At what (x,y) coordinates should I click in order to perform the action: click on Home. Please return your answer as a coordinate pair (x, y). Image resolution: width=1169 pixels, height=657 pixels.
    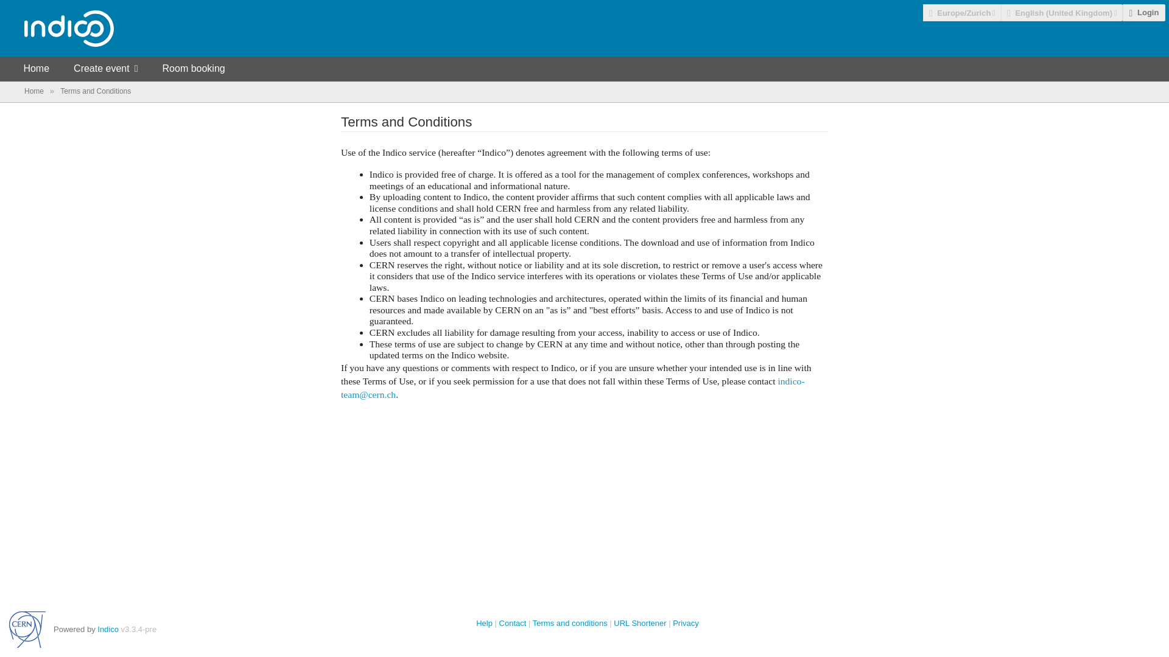
    Looking at the image, I should click on (36, 68).